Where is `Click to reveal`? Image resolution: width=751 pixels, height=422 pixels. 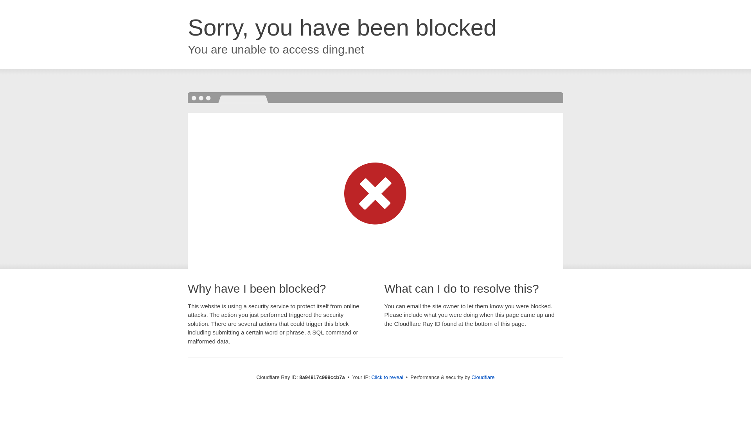
Click to reveal is located at coordinates (387, 377).